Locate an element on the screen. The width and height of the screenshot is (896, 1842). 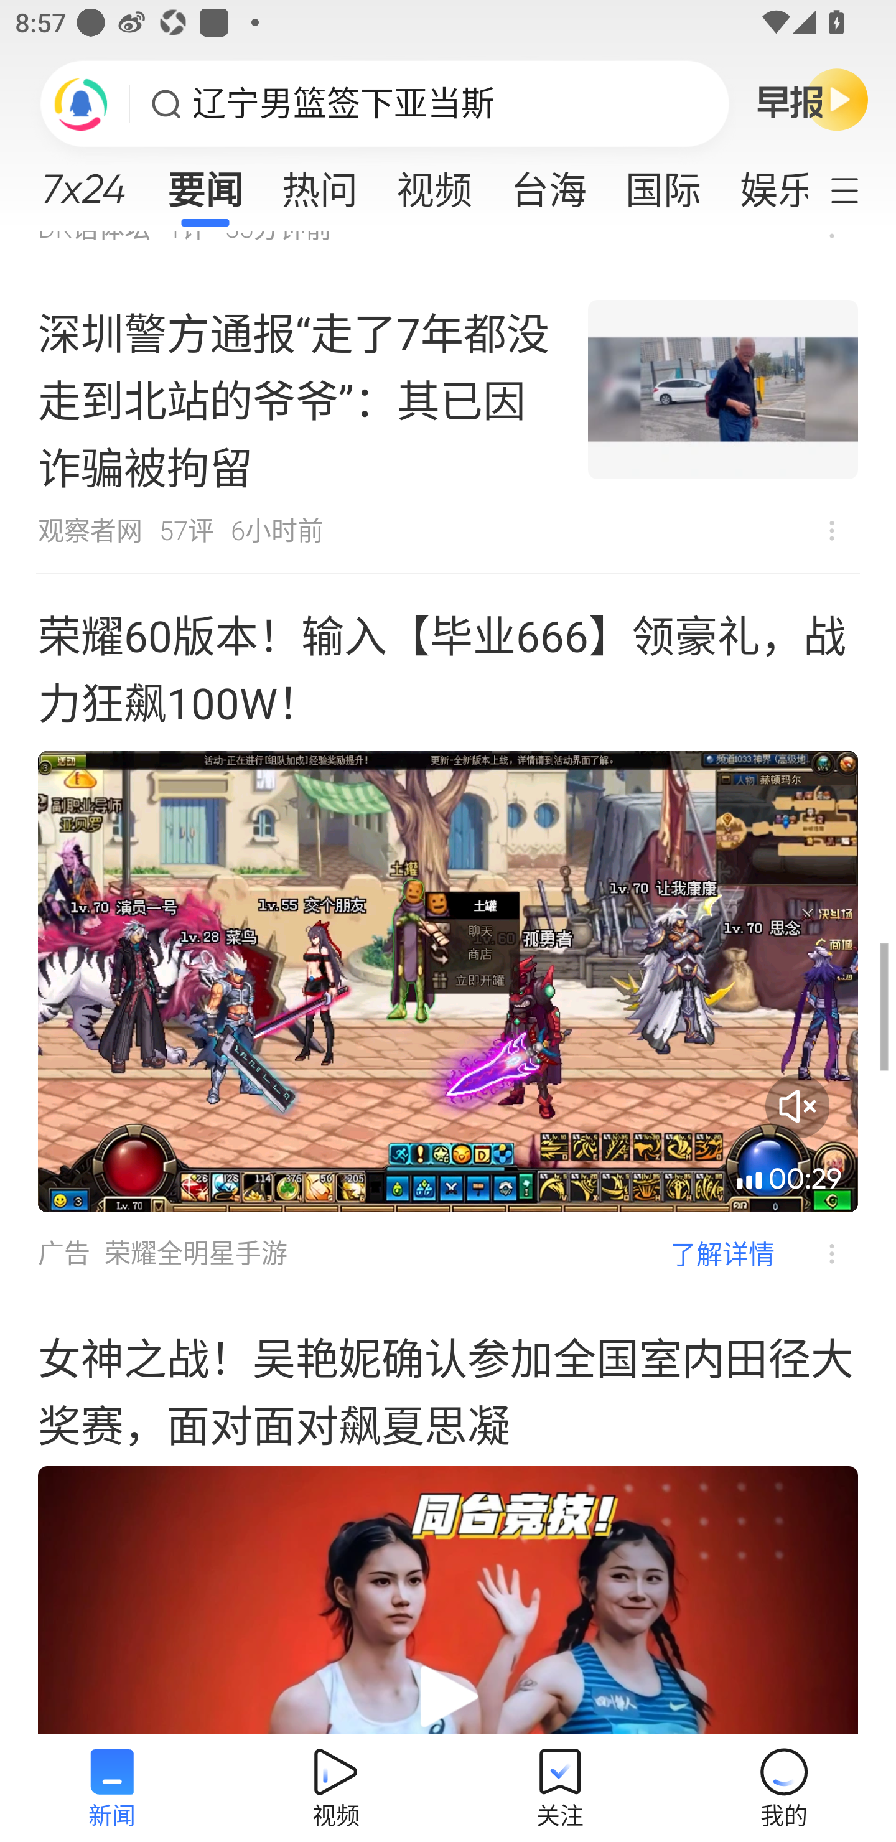
视频 is located at coordinates (434, 183).